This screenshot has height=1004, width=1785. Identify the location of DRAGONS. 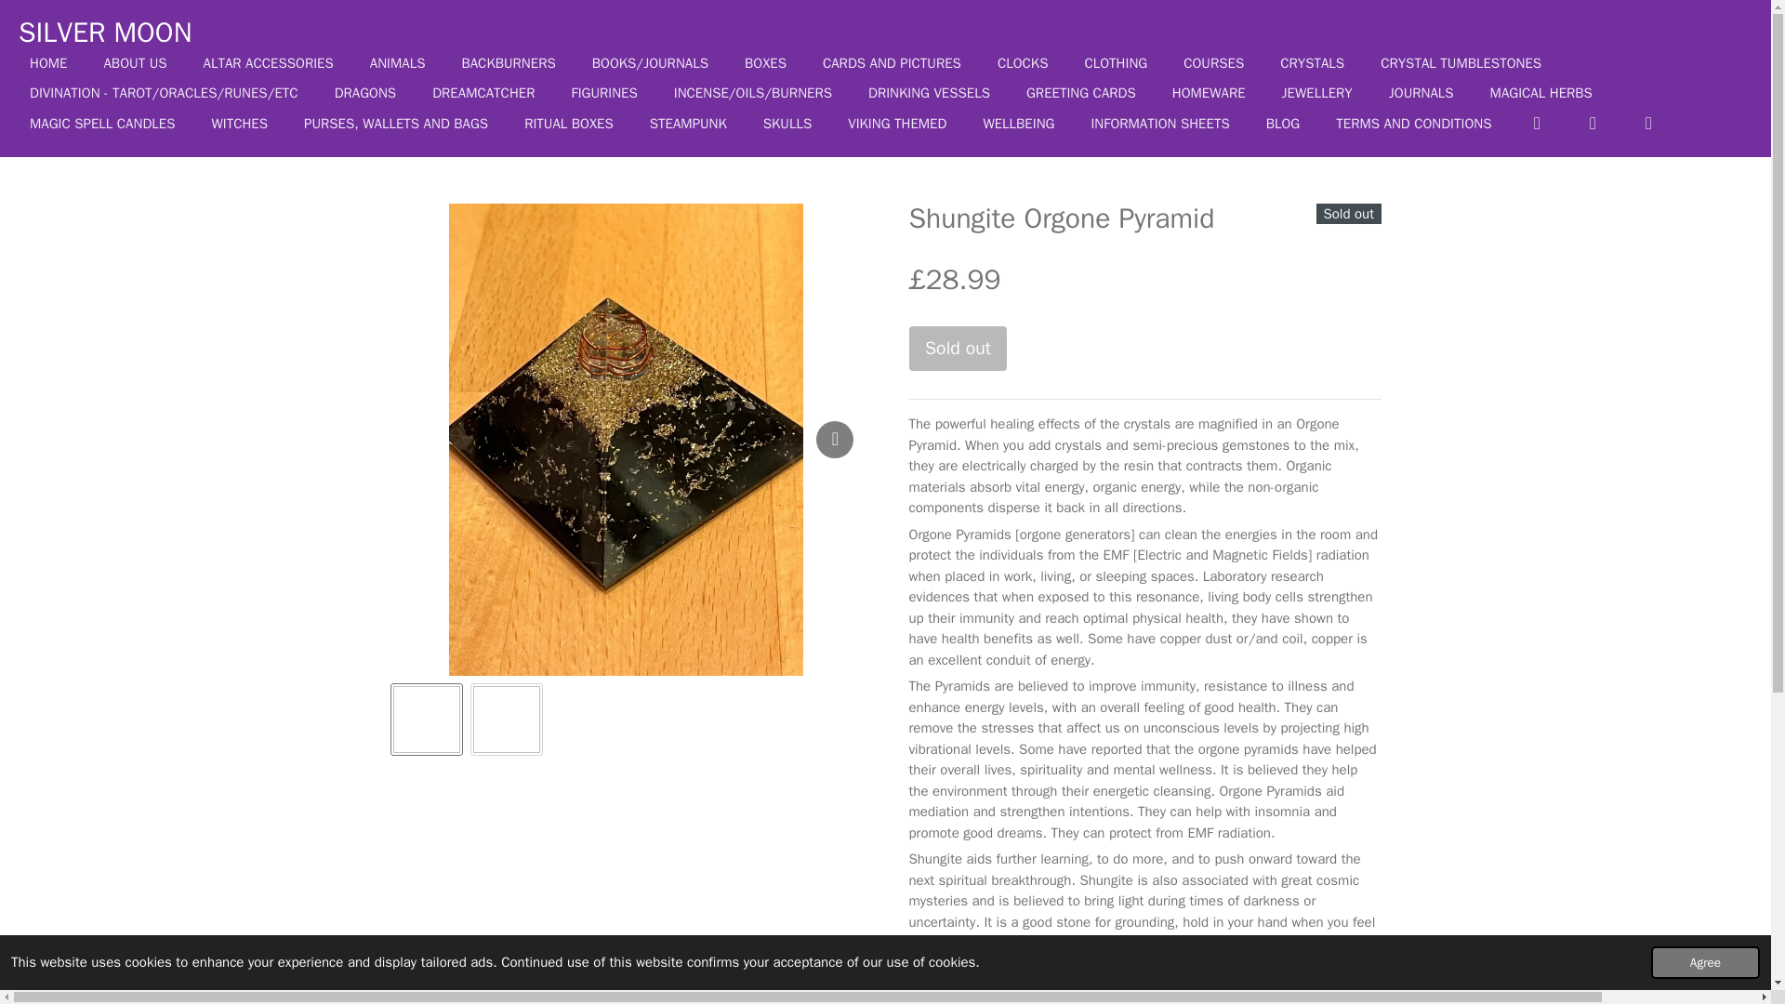
(365, 93).